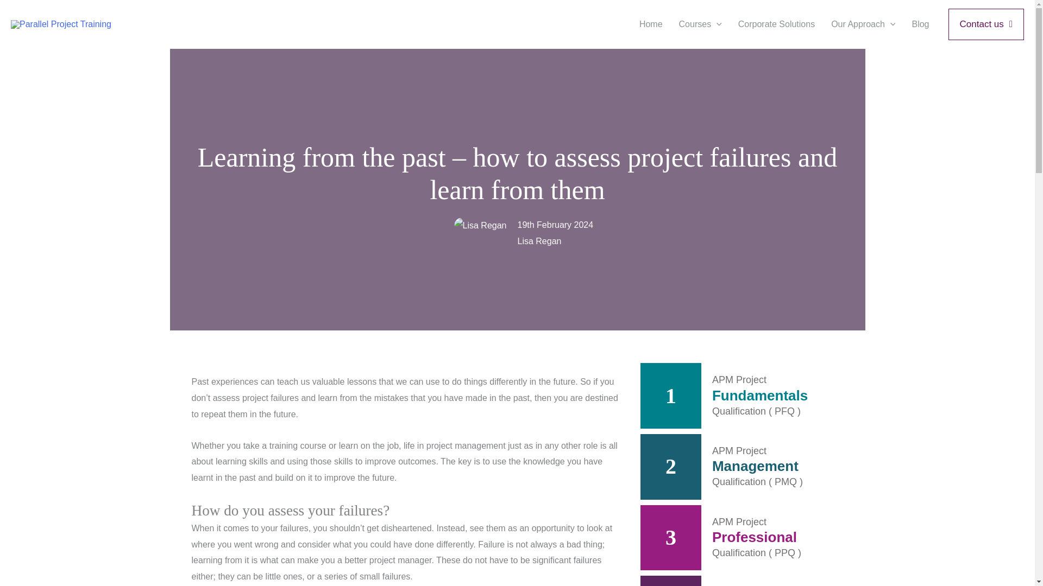  Describe the element at coordinates (863, 24) in the screenshot. I see `Our Approach` at that location.